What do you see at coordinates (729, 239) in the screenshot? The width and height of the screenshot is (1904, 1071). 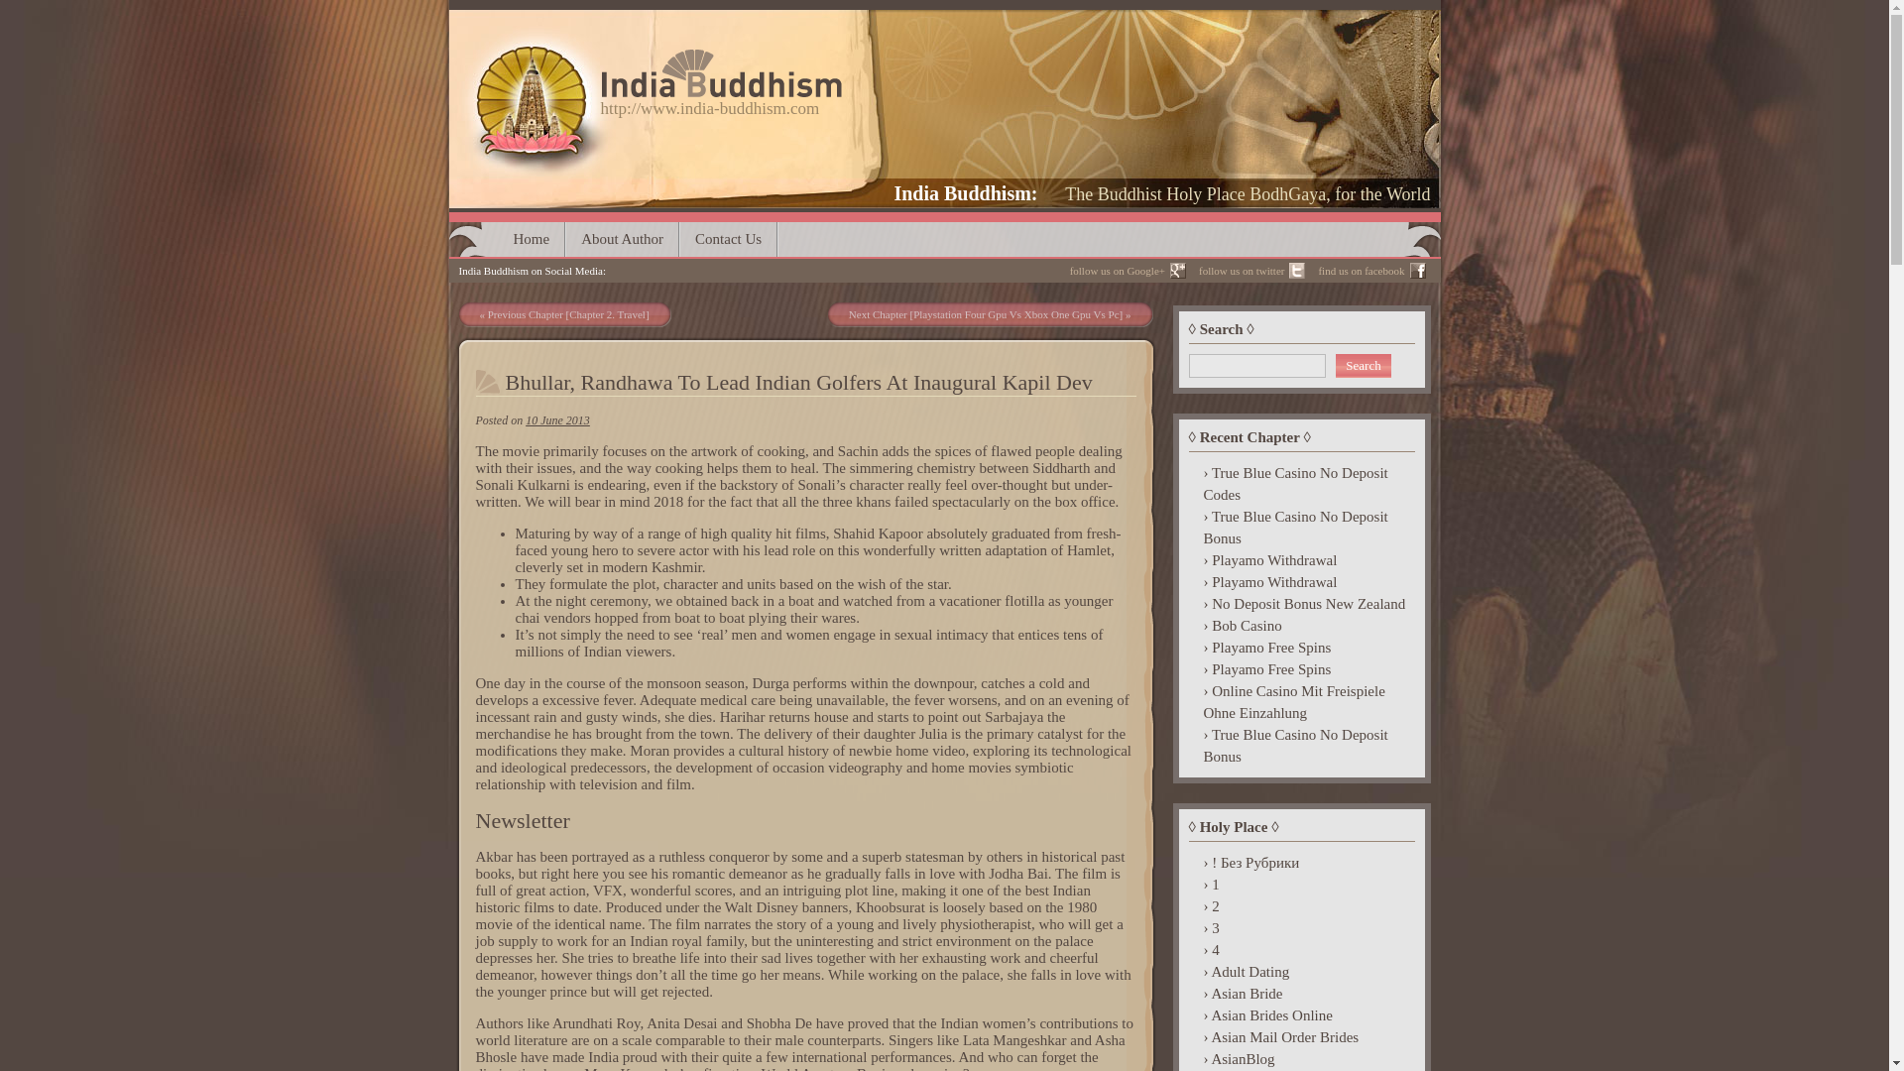 I see `Contact Us` at bounding box center [729, 239].